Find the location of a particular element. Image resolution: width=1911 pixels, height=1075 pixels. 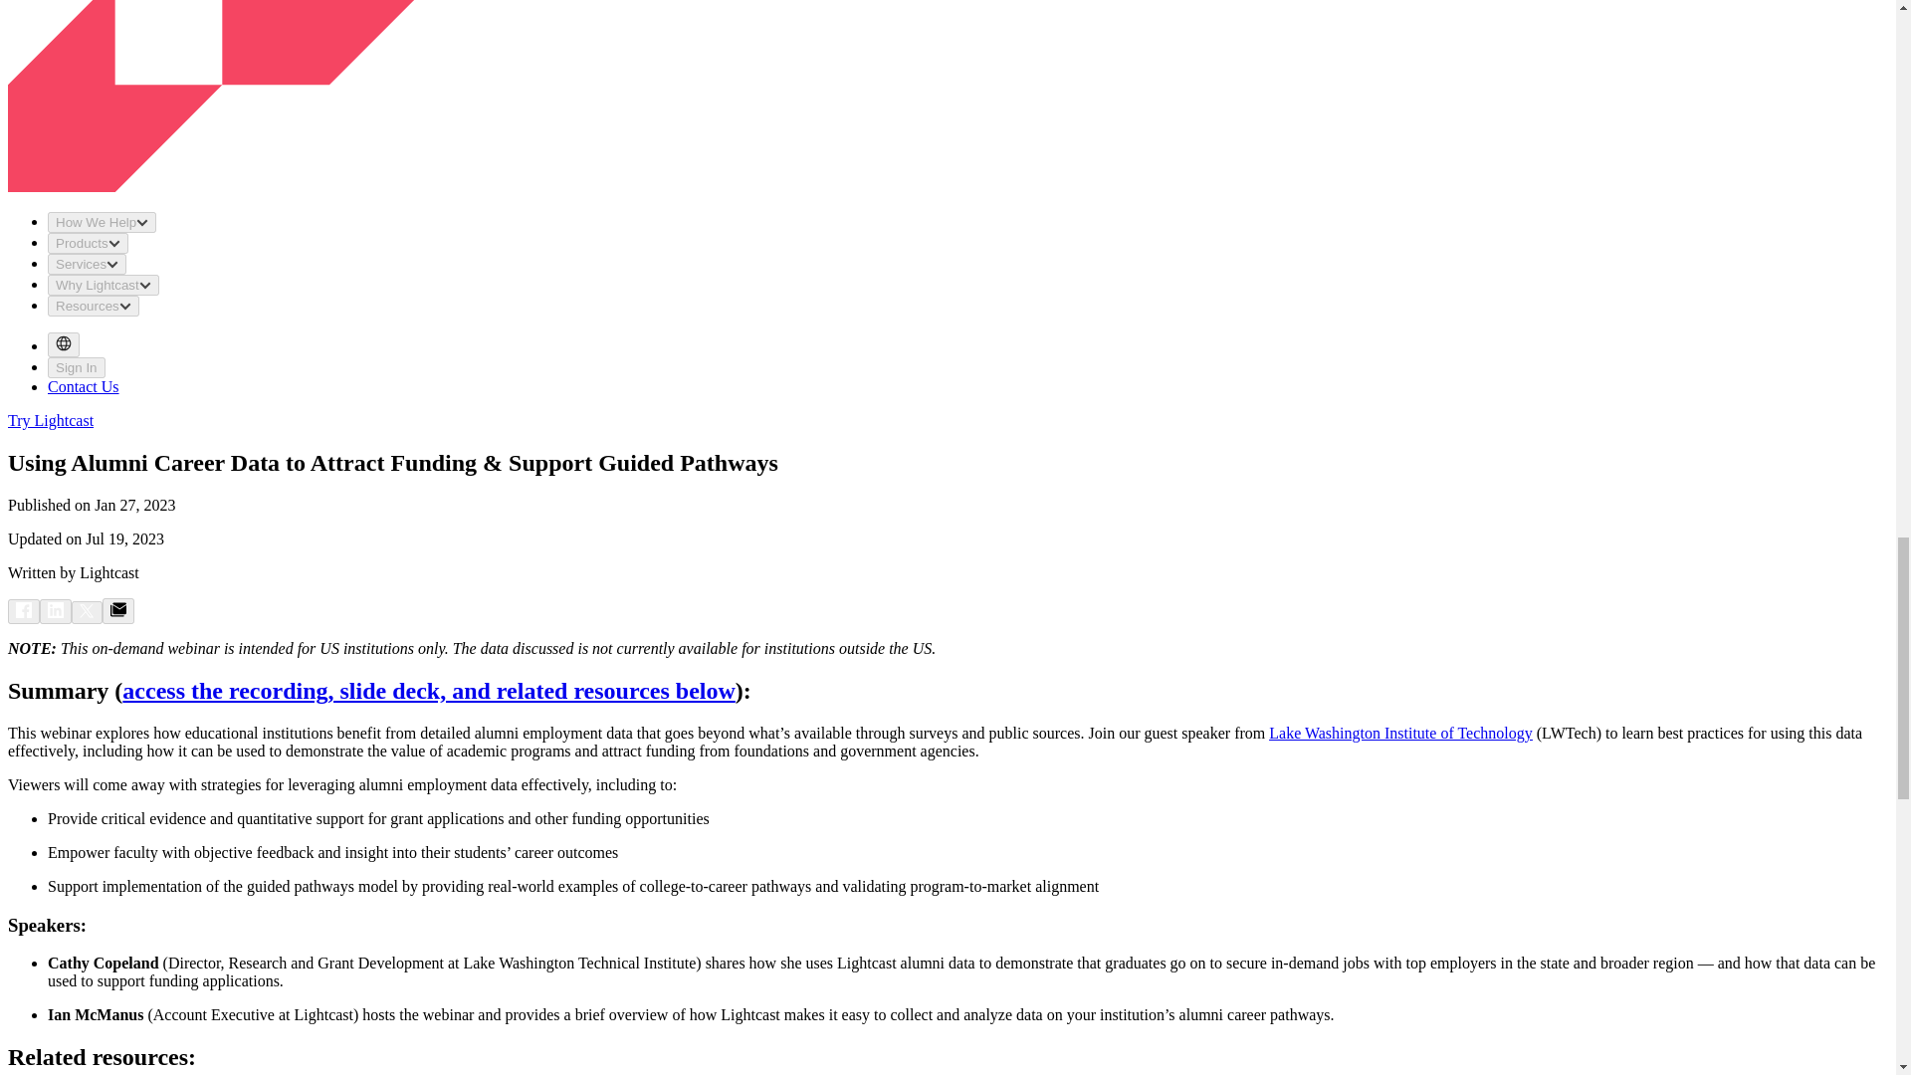

Lake Washington Institute of Technology is located at coordinates (1399, 733).